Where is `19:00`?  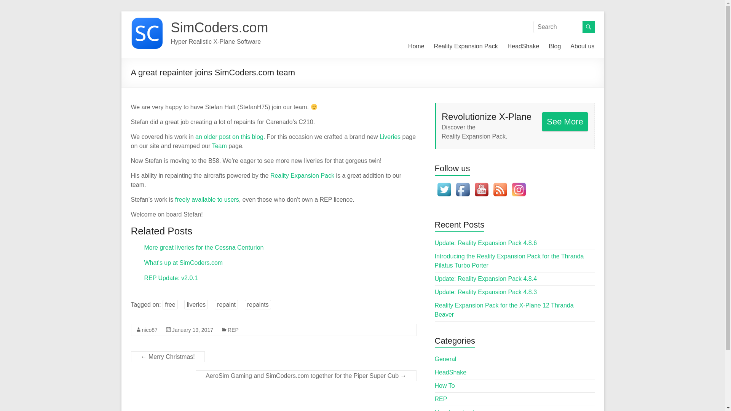
19:00 is located at coordinates (193, 330).